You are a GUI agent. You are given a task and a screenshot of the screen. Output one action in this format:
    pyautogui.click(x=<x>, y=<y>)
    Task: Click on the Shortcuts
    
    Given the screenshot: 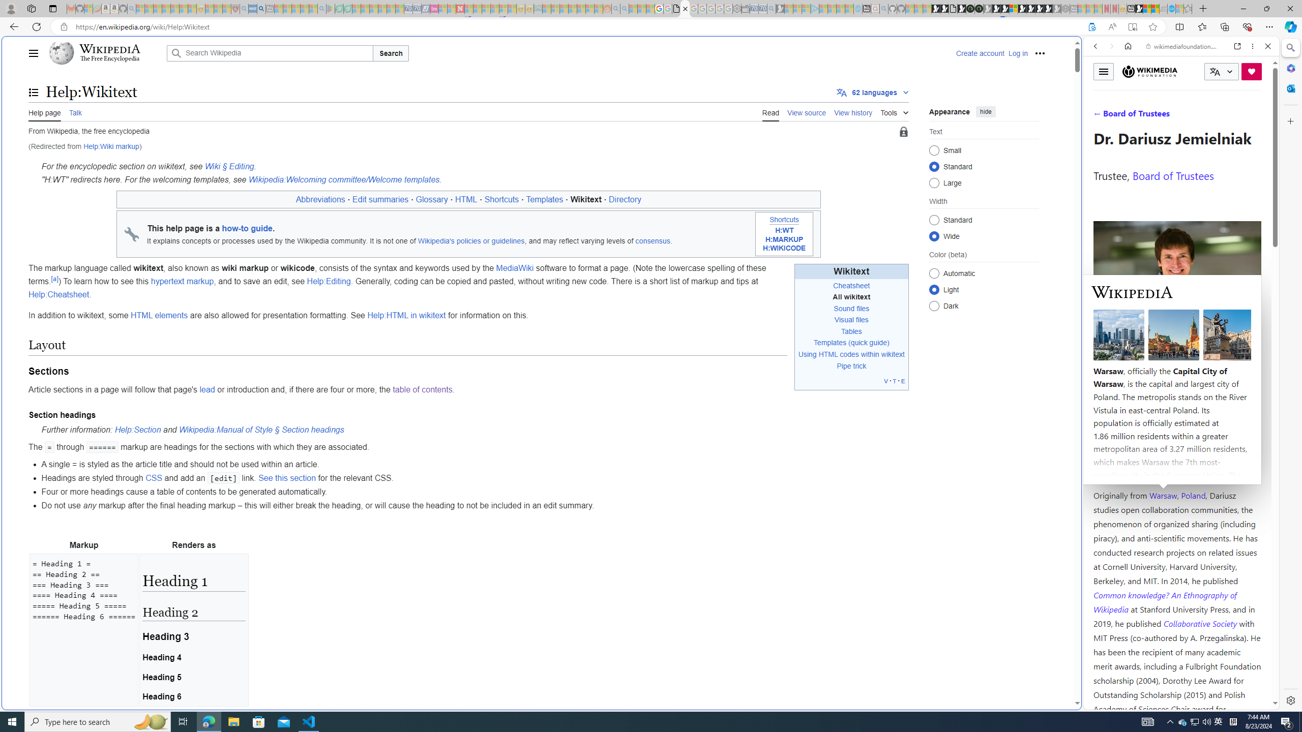 What is the action you would take?
    pyautogui.click(x=784, y=220)
    